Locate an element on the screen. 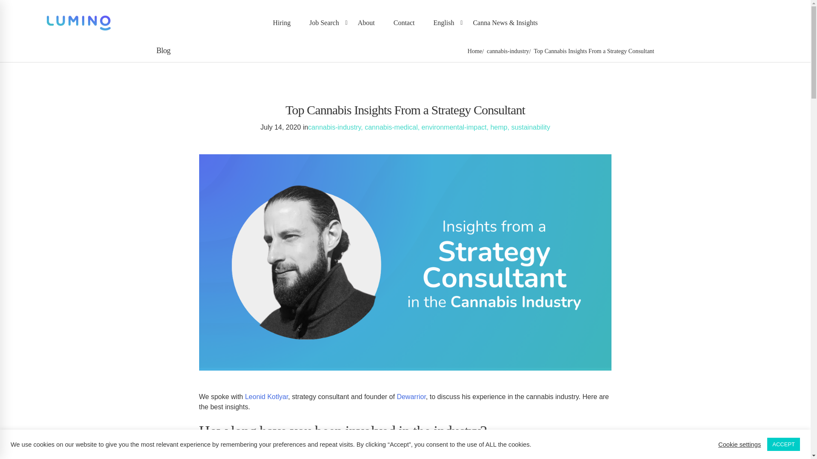 The width and height of the screenshot is (817, 459). cannabis-industry is located at coordinates (508, 51).